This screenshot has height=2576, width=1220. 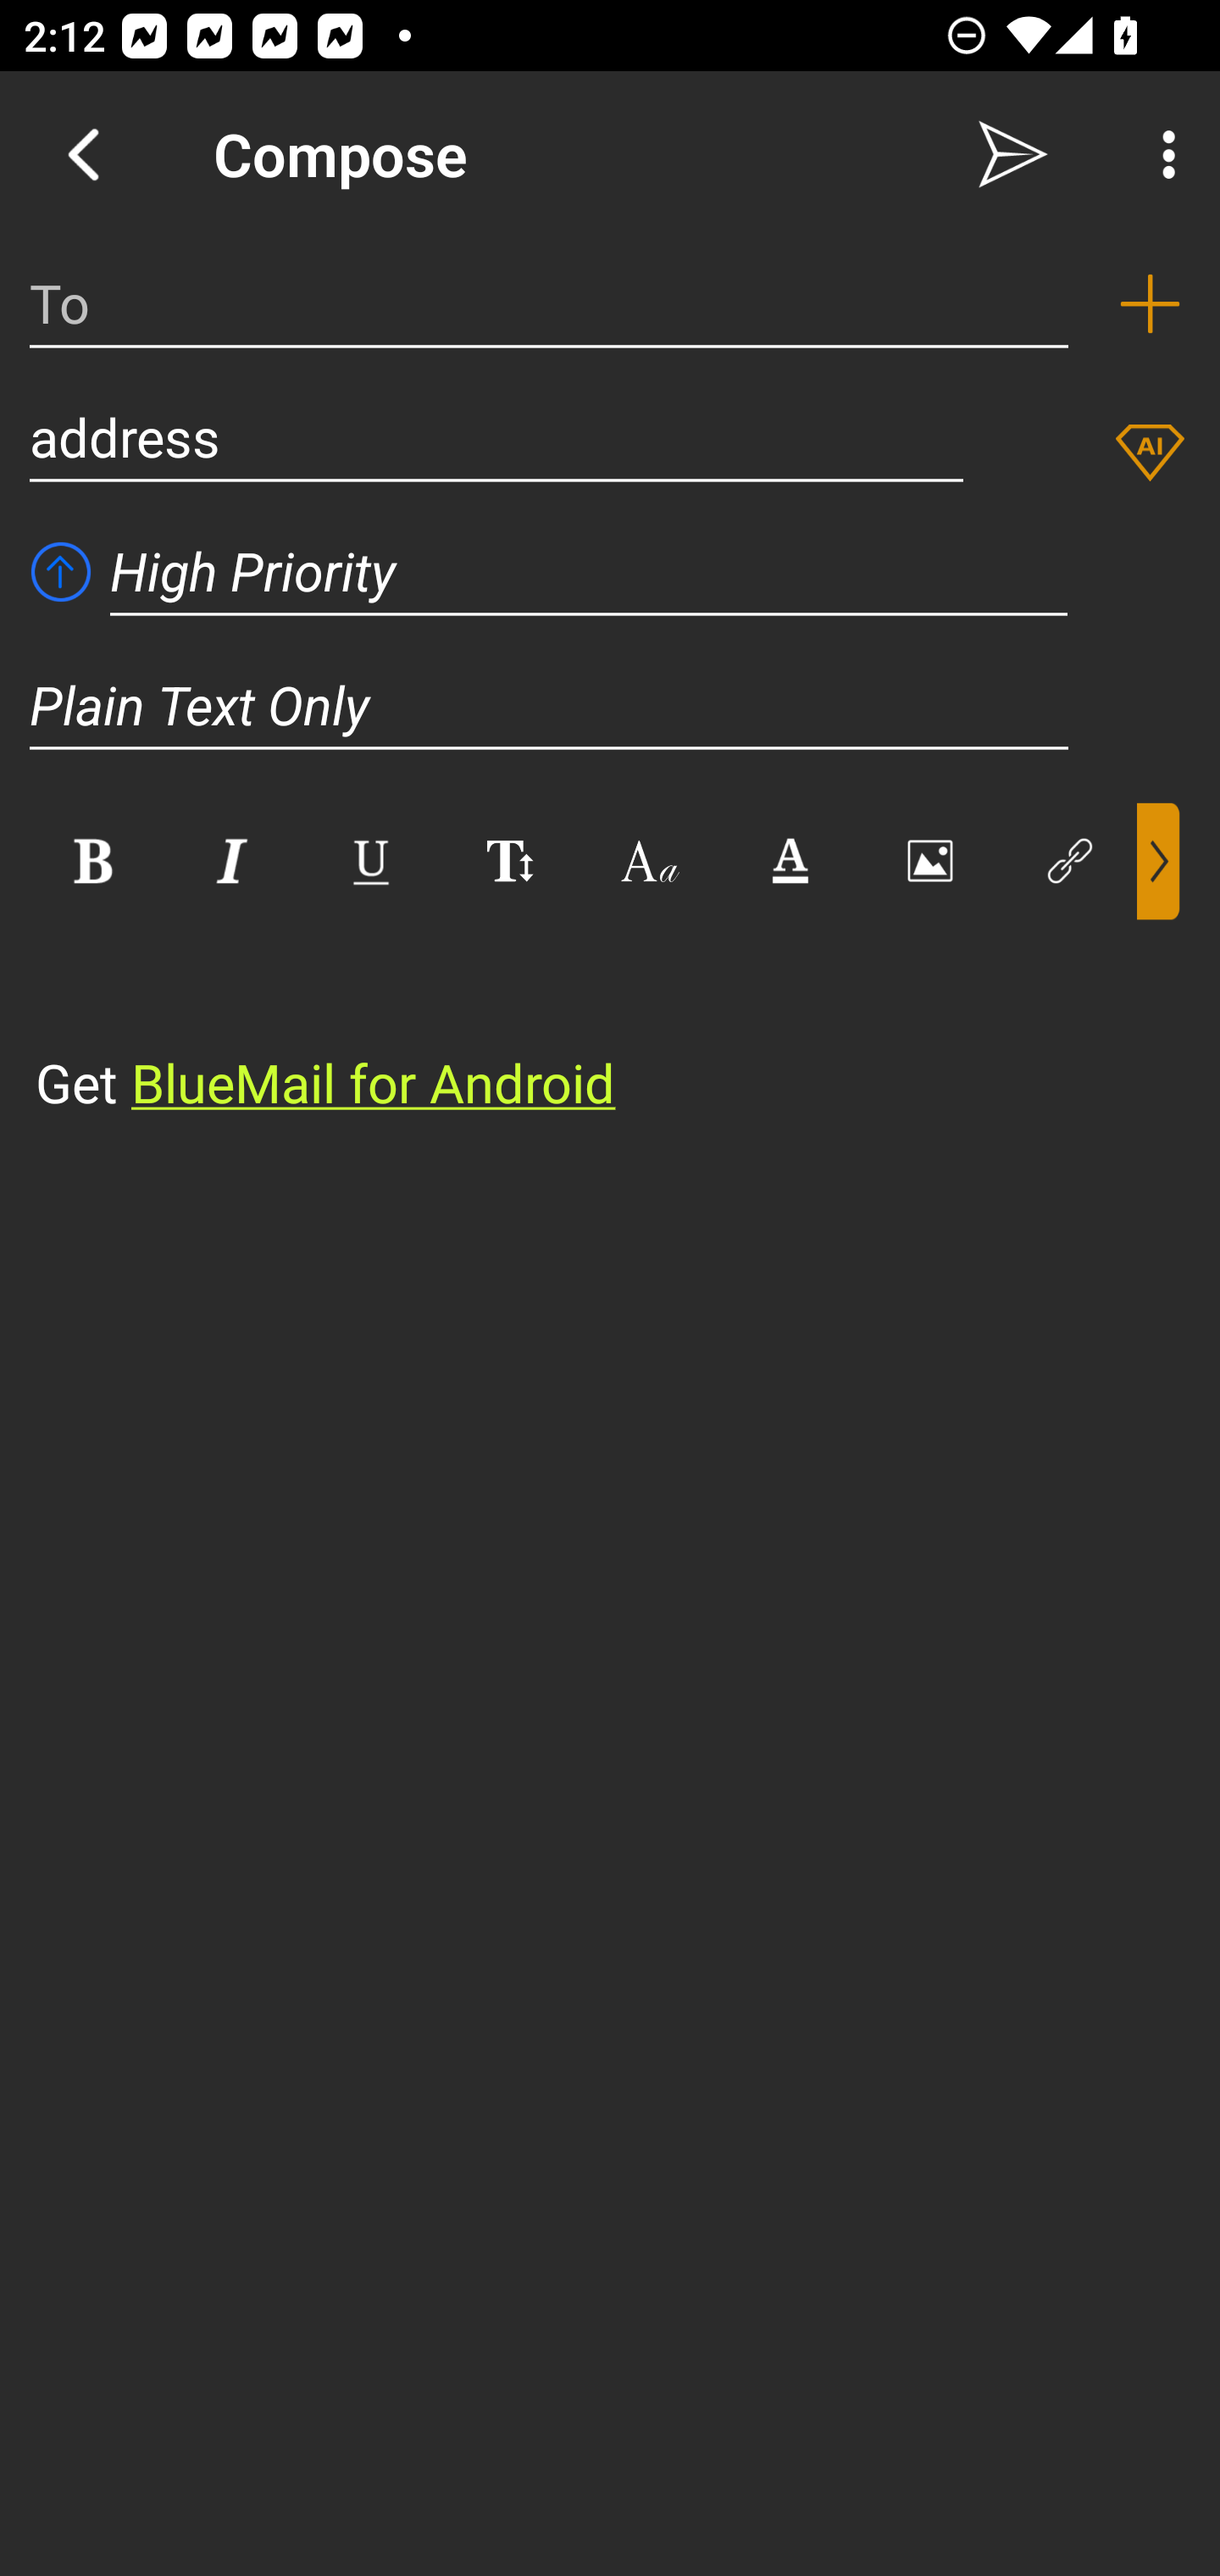 What do you see at coordinates (549, 303) in the screenshot?
I see `To` at bounding box center [549, 303].